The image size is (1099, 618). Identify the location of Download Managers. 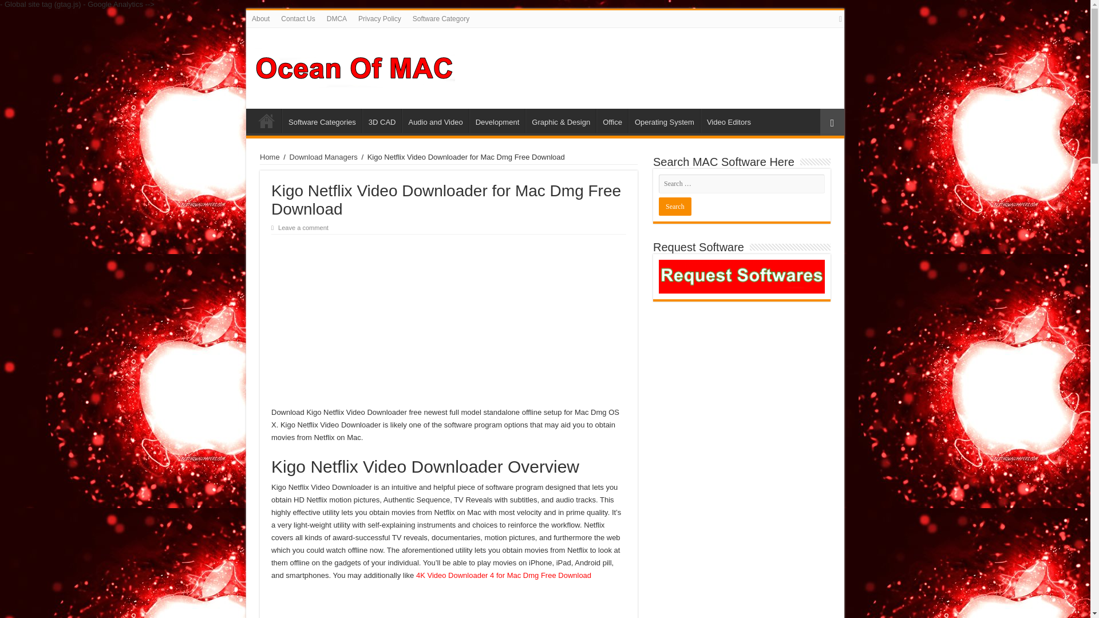
(324, 157).